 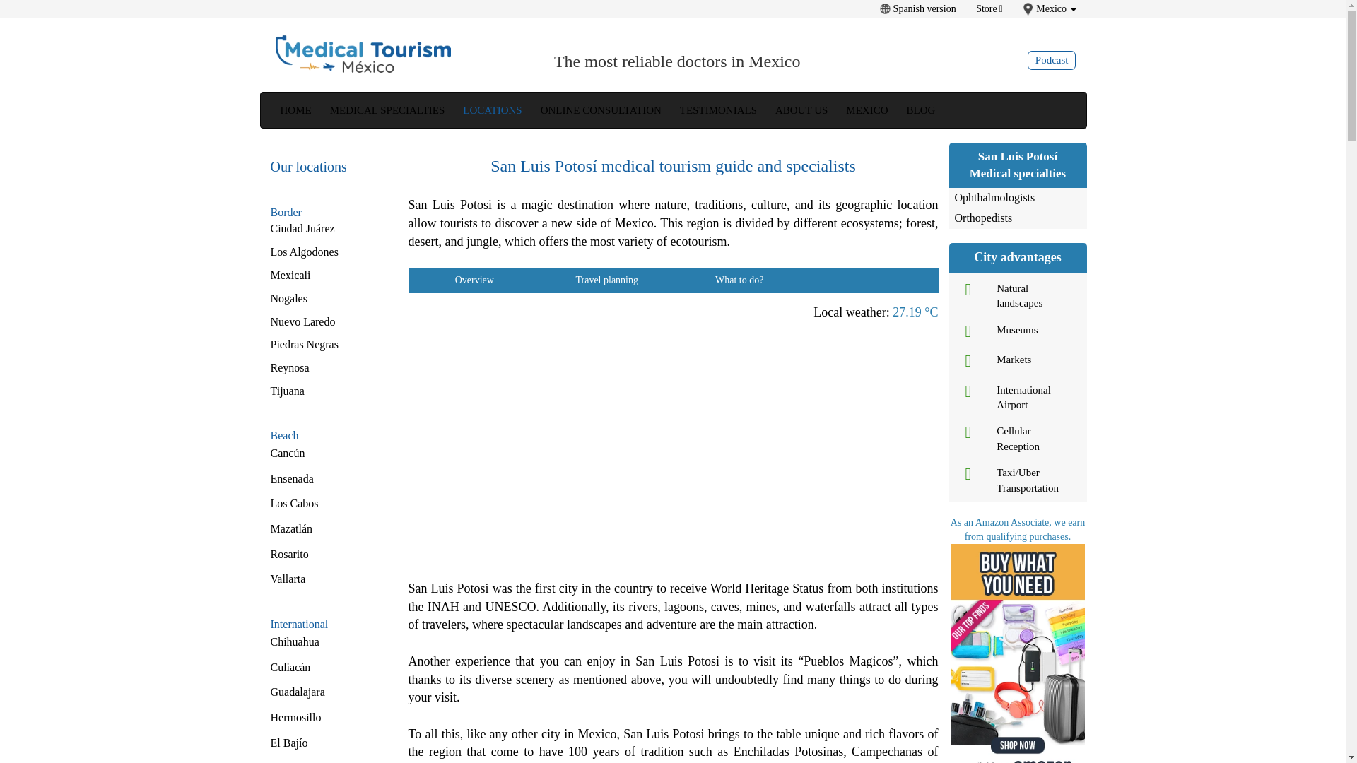 What do you see at coordinates (288, 554) in the screenshot?
I see `Rosarito` at bounding box center [288, 554].